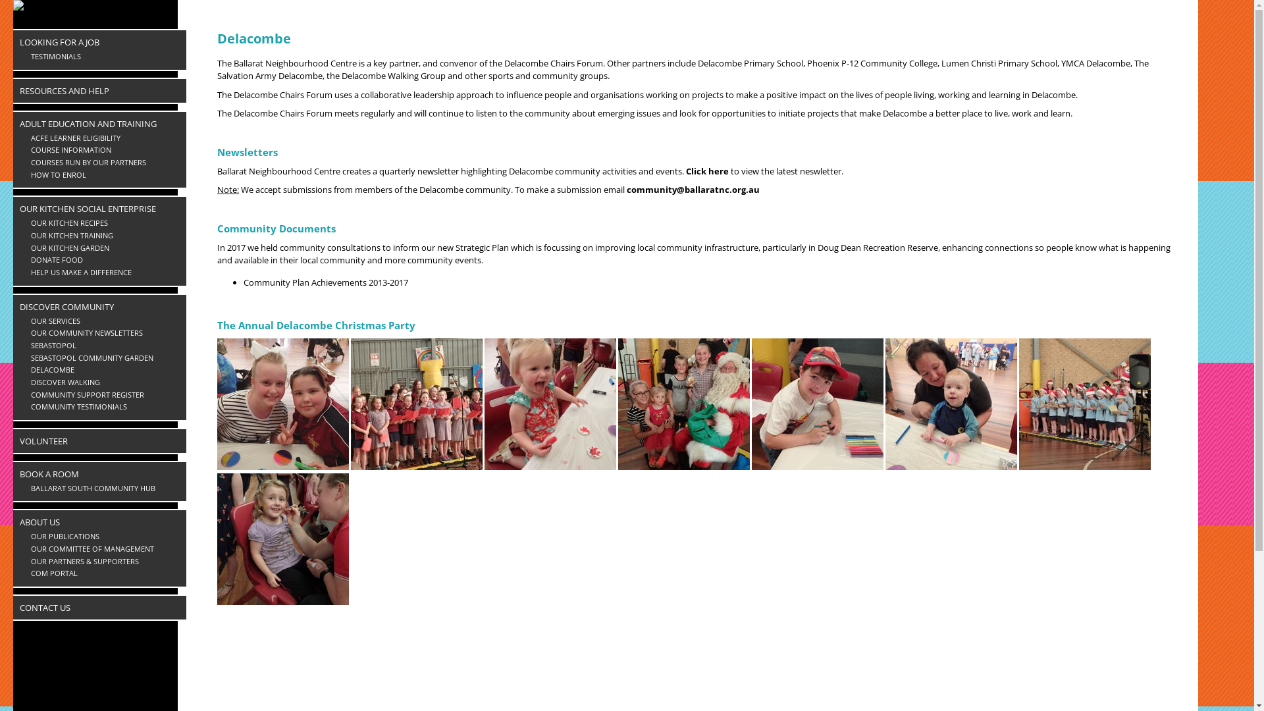 Image resolution: width=1264 pixels, height=711 pixels. I want to click on OUR SERVICES, so click(103, 321).